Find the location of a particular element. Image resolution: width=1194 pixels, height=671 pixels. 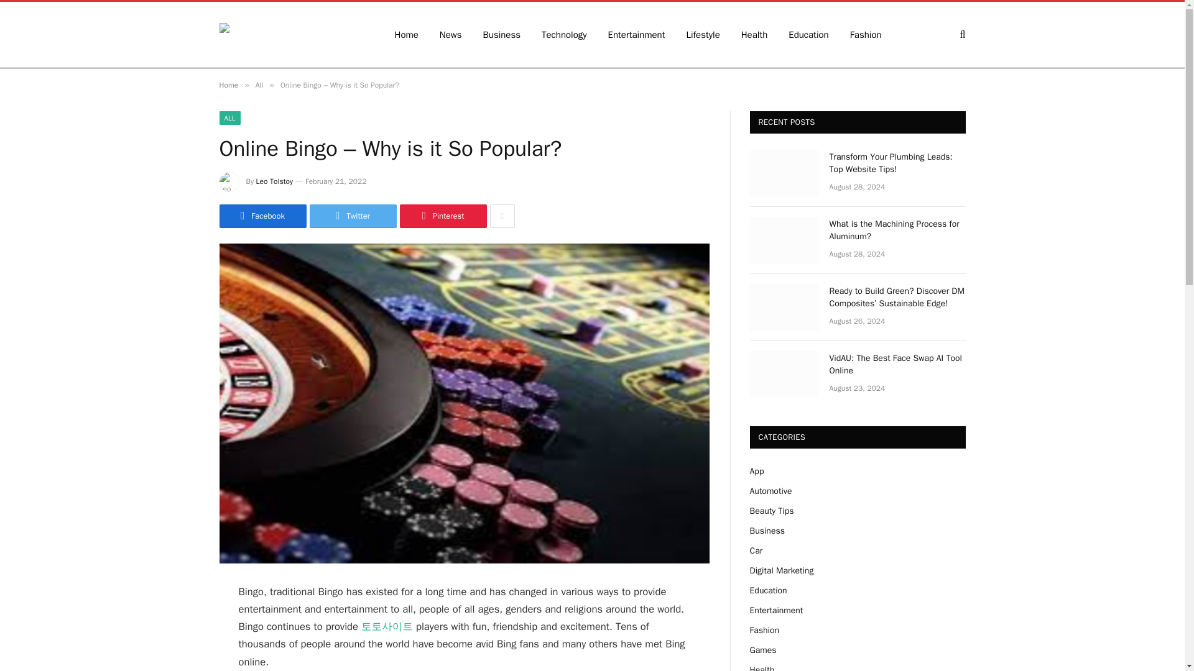

Technology is located at coordinates (565, 35).